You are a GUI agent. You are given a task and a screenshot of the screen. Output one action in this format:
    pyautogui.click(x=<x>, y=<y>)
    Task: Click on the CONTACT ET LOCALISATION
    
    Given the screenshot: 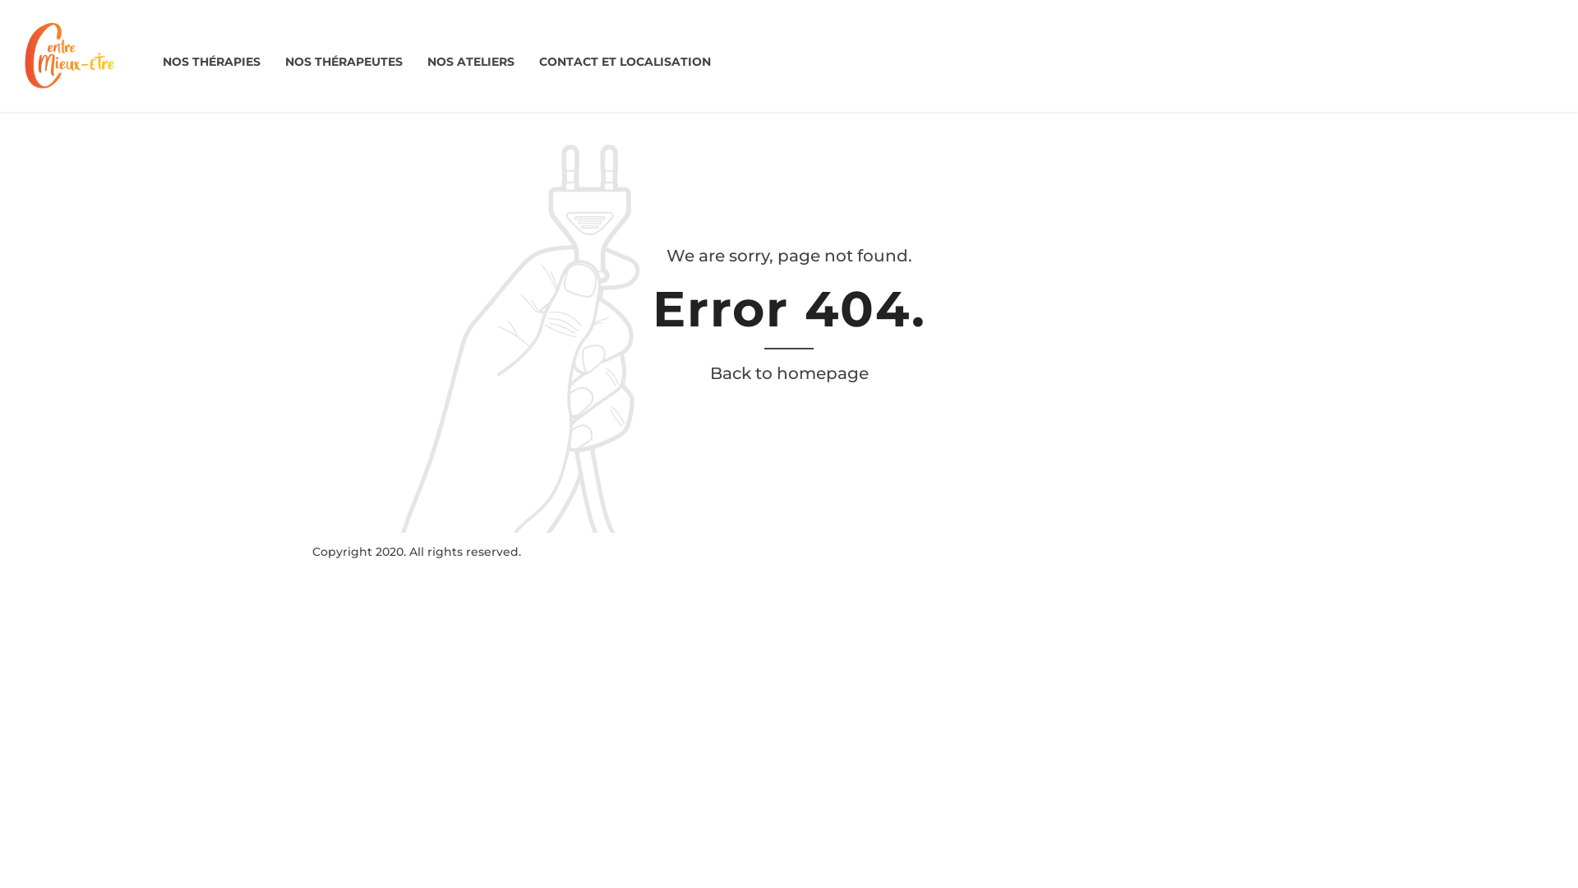 What is the action you would take?
    pyautogui.click(x=625, y=62)
    